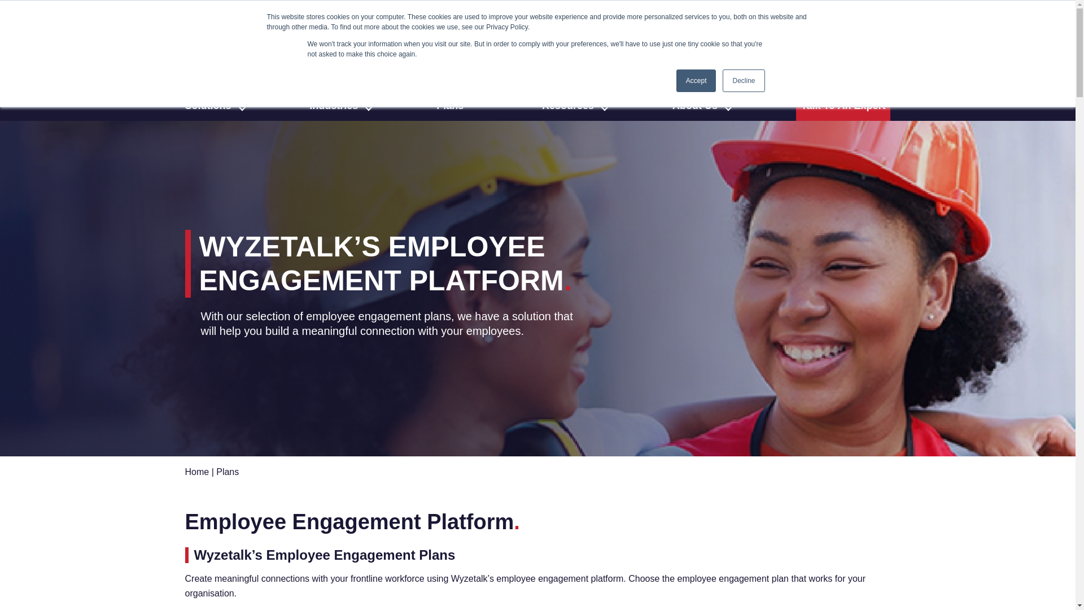  Describe the element at coordinates (454, 105) in the screenshot. I see `Plans` at that location.